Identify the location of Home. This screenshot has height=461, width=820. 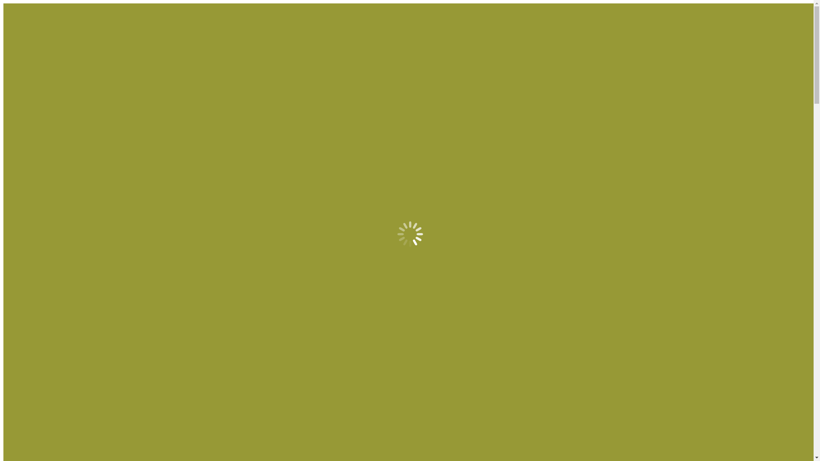
(29, 105).